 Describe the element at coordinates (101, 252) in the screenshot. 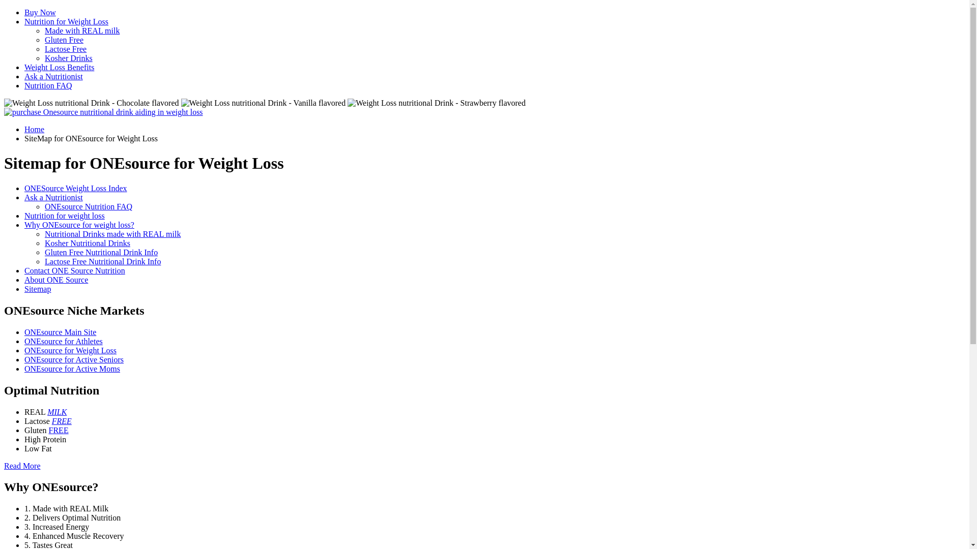

I see `Gluten Free Nutritional Drink Info` at that location.